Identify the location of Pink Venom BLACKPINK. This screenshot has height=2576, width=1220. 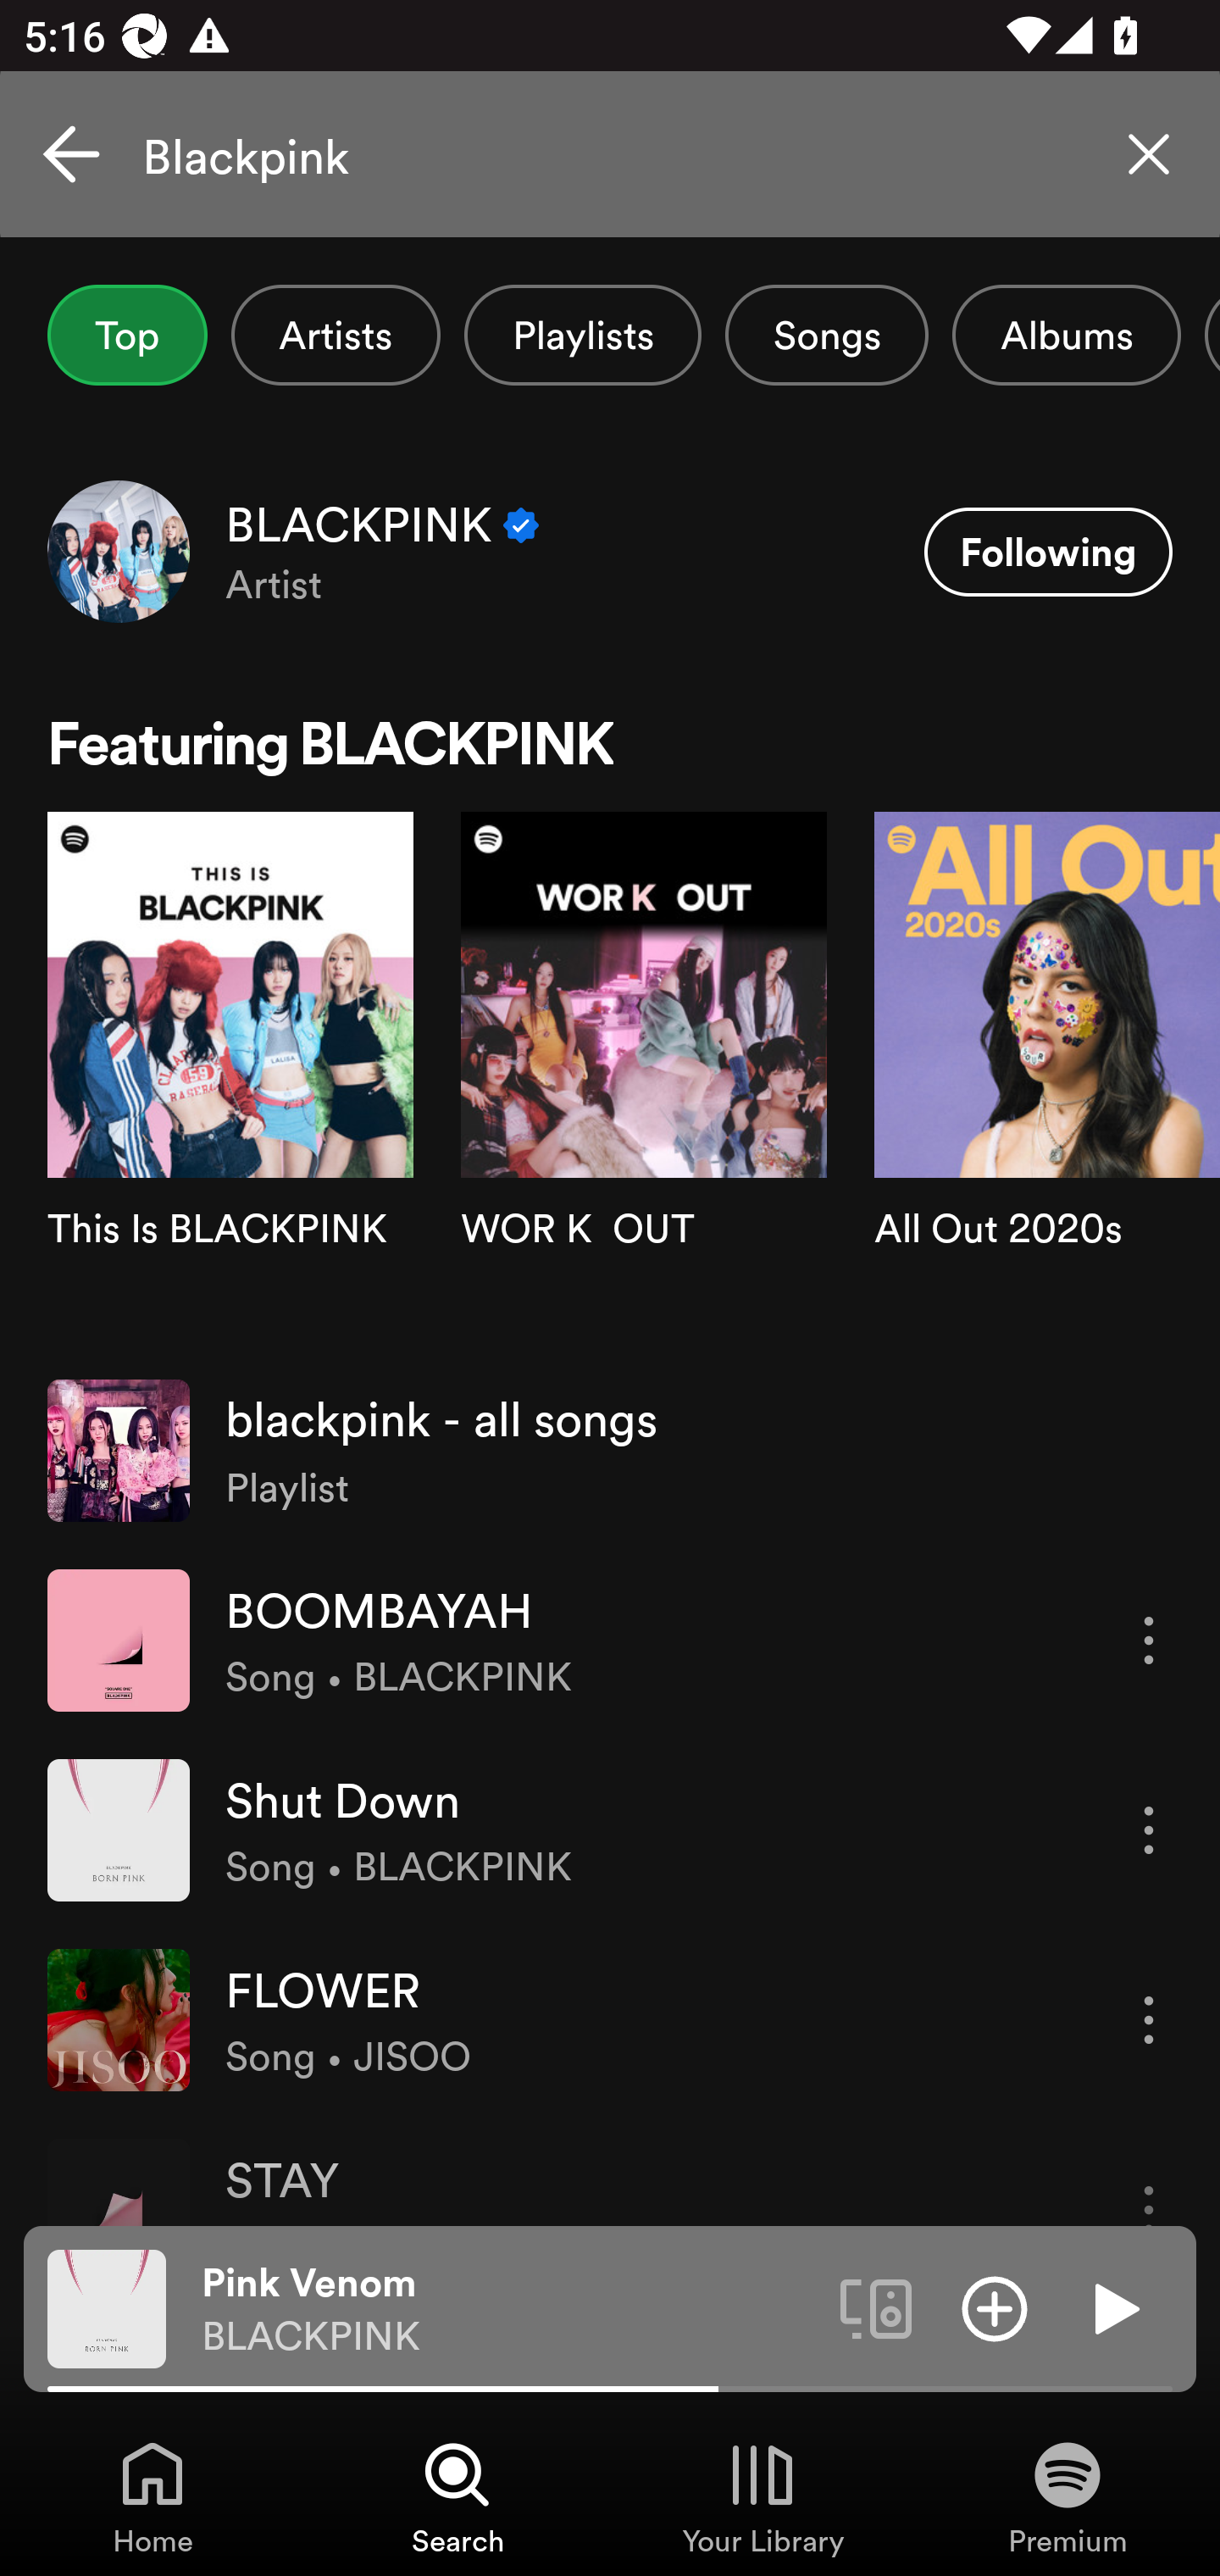
(508, 2309).